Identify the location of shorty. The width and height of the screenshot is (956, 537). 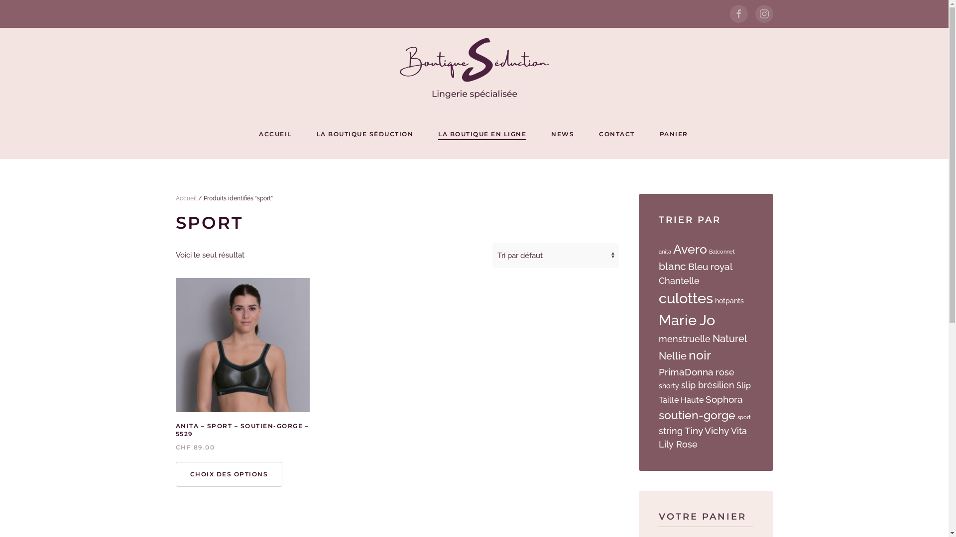
(668, 386).